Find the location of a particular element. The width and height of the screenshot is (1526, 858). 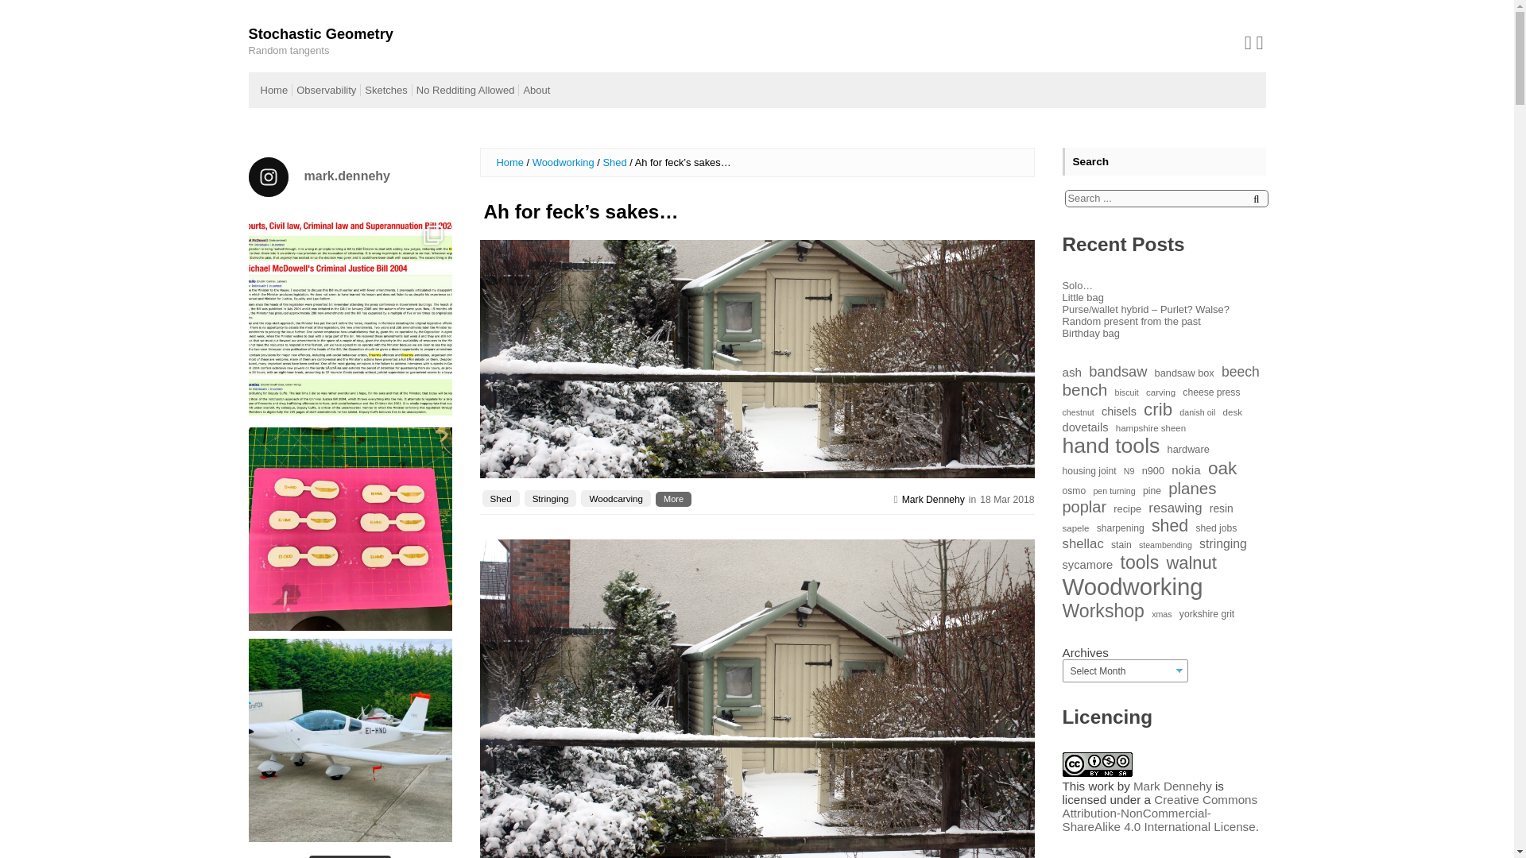

No Redditing Allowed is located at coordinates (466, 89).